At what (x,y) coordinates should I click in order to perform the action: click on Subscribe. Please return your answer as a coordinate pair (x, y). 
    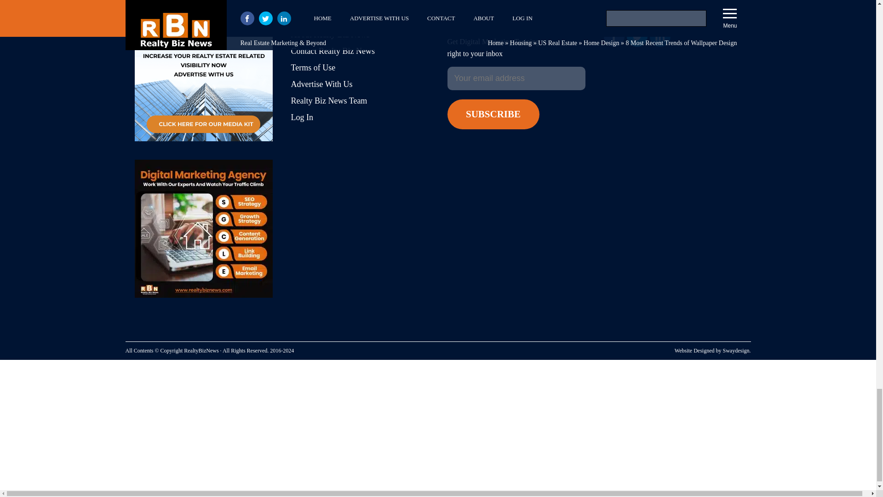
    Looking at the image, I should click on (493, 114).